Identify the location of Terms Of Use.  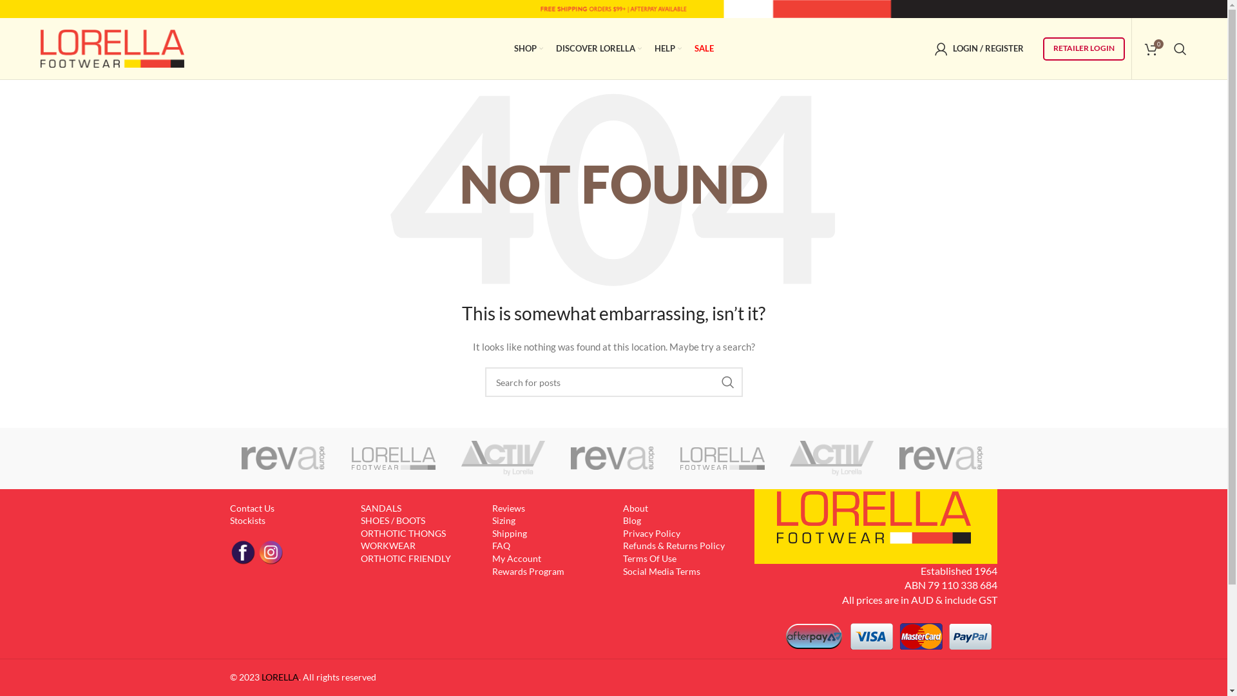
(649, 558).